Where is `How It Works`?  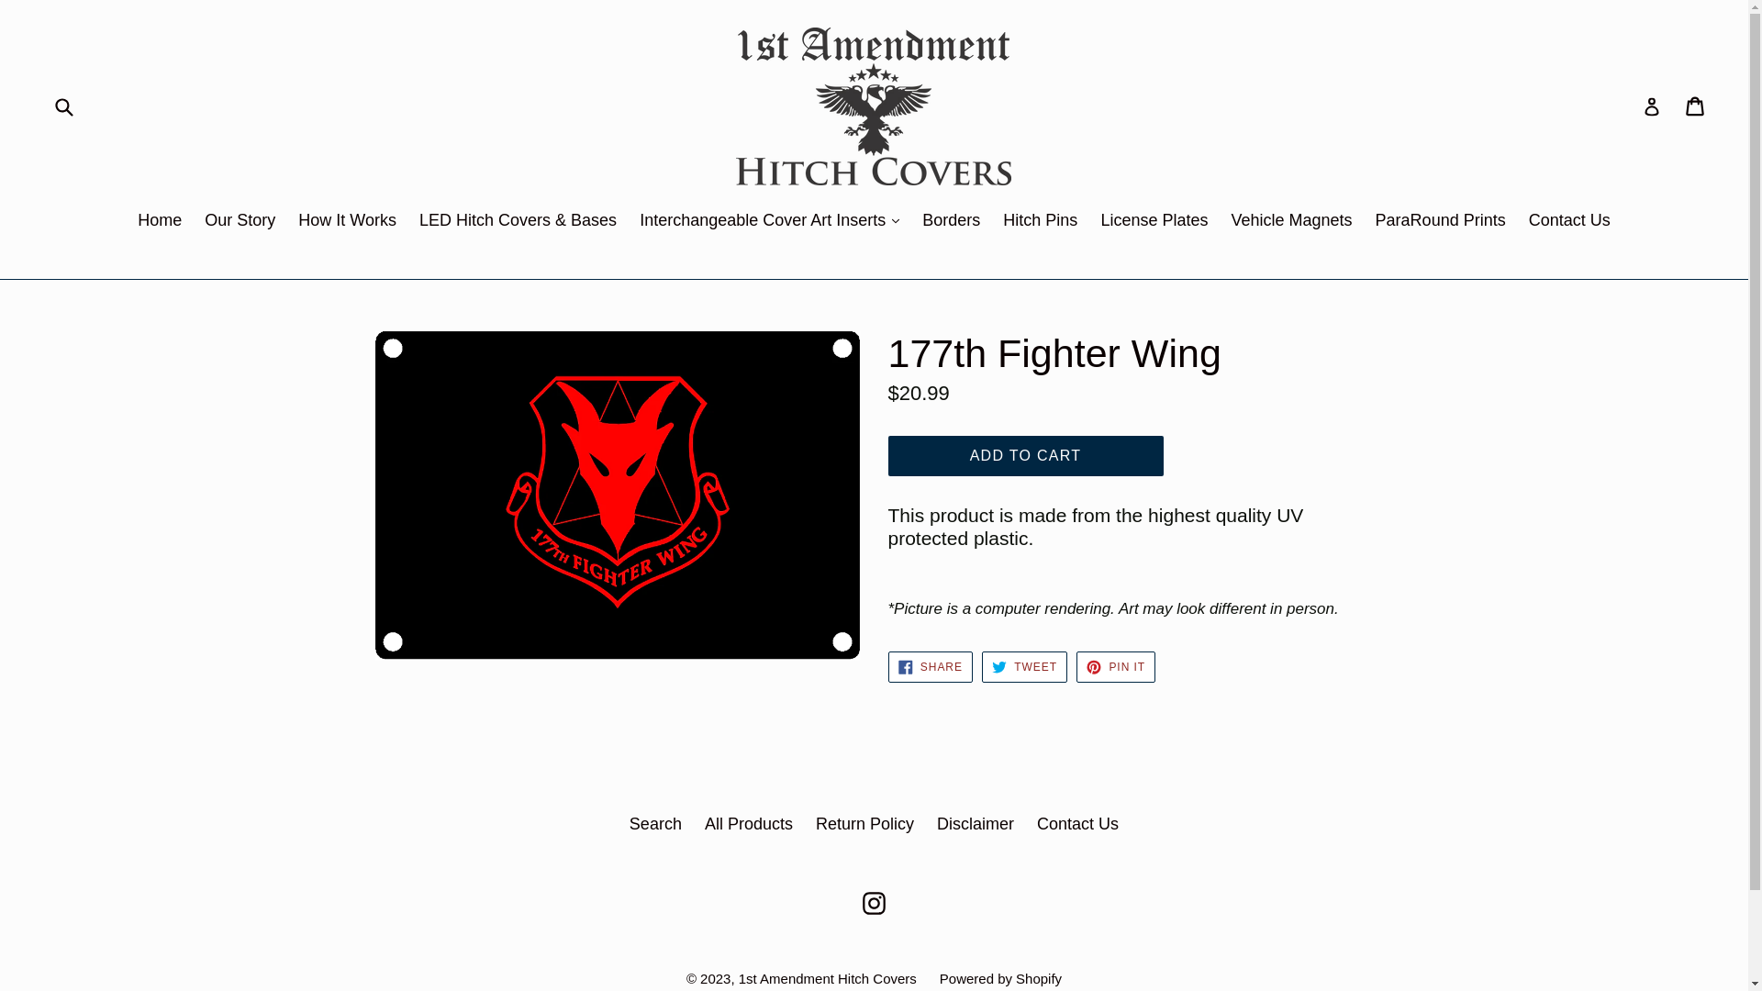
How It Works is located at coordinates (347, 222).